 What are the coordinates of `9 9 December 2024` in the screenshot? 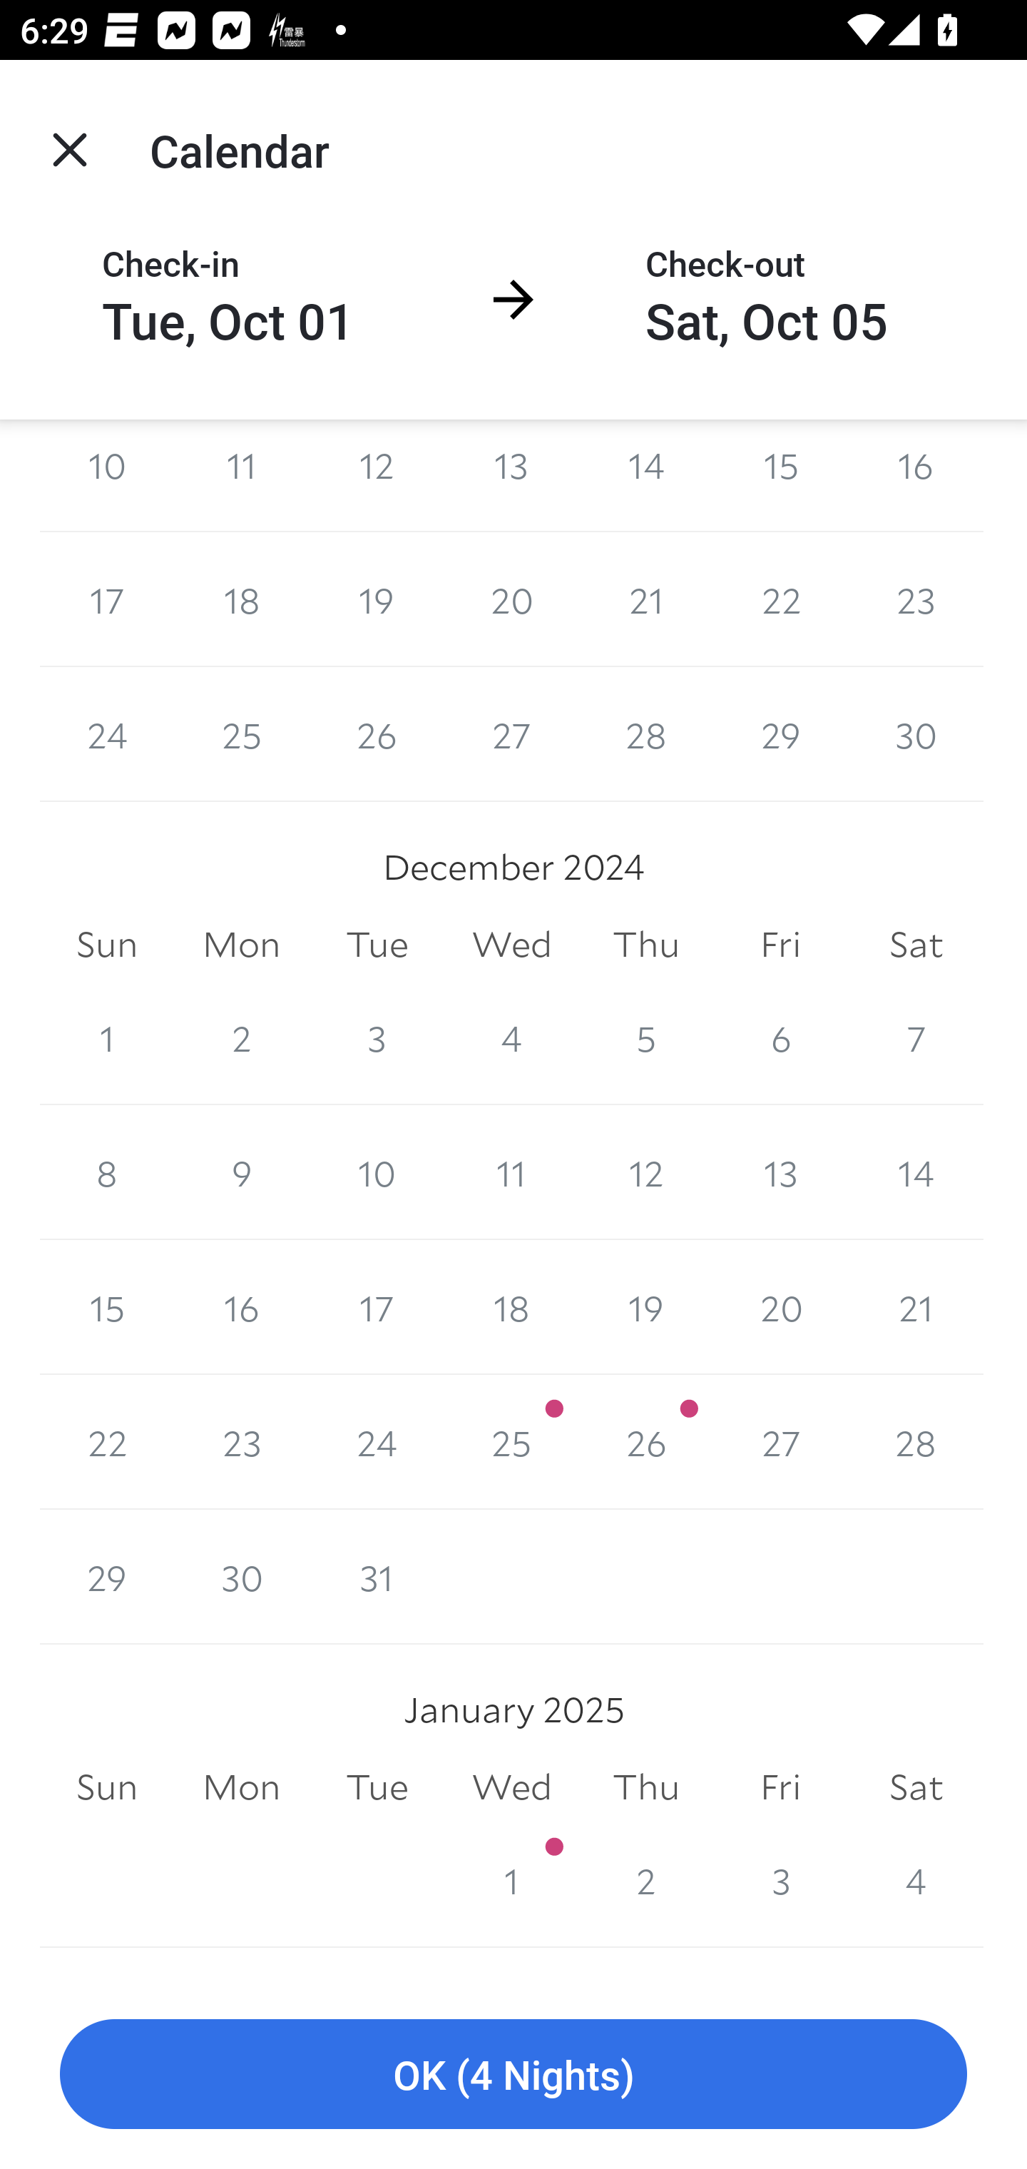 It's located at (241, 1173).